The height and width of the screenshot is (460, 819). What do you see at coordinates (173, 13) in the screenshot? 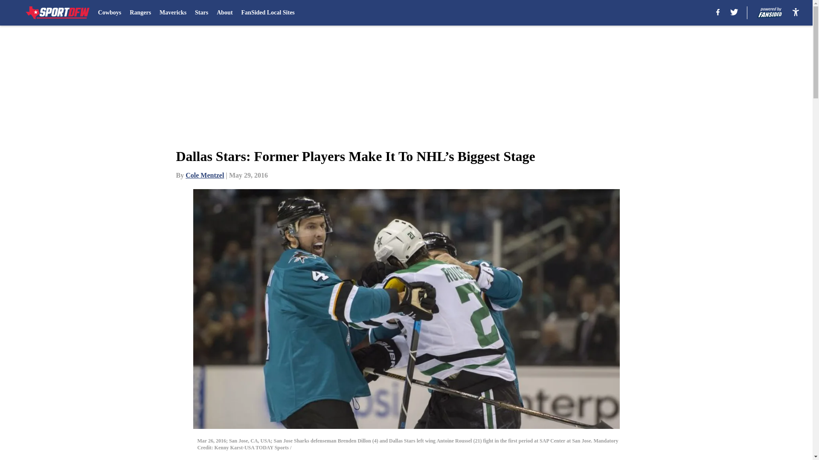
I see `Mavericks` at bounding box center [173, 13].